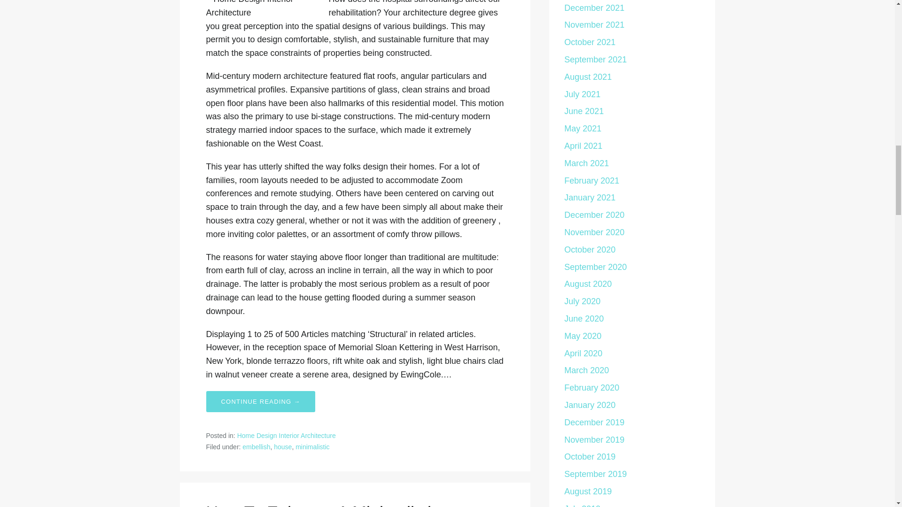 The width and height of the screenshot is (902, 507). What do you see at coordinates (283, 447) in the screenshot?
I see `house` at bounding box center [283, 447].